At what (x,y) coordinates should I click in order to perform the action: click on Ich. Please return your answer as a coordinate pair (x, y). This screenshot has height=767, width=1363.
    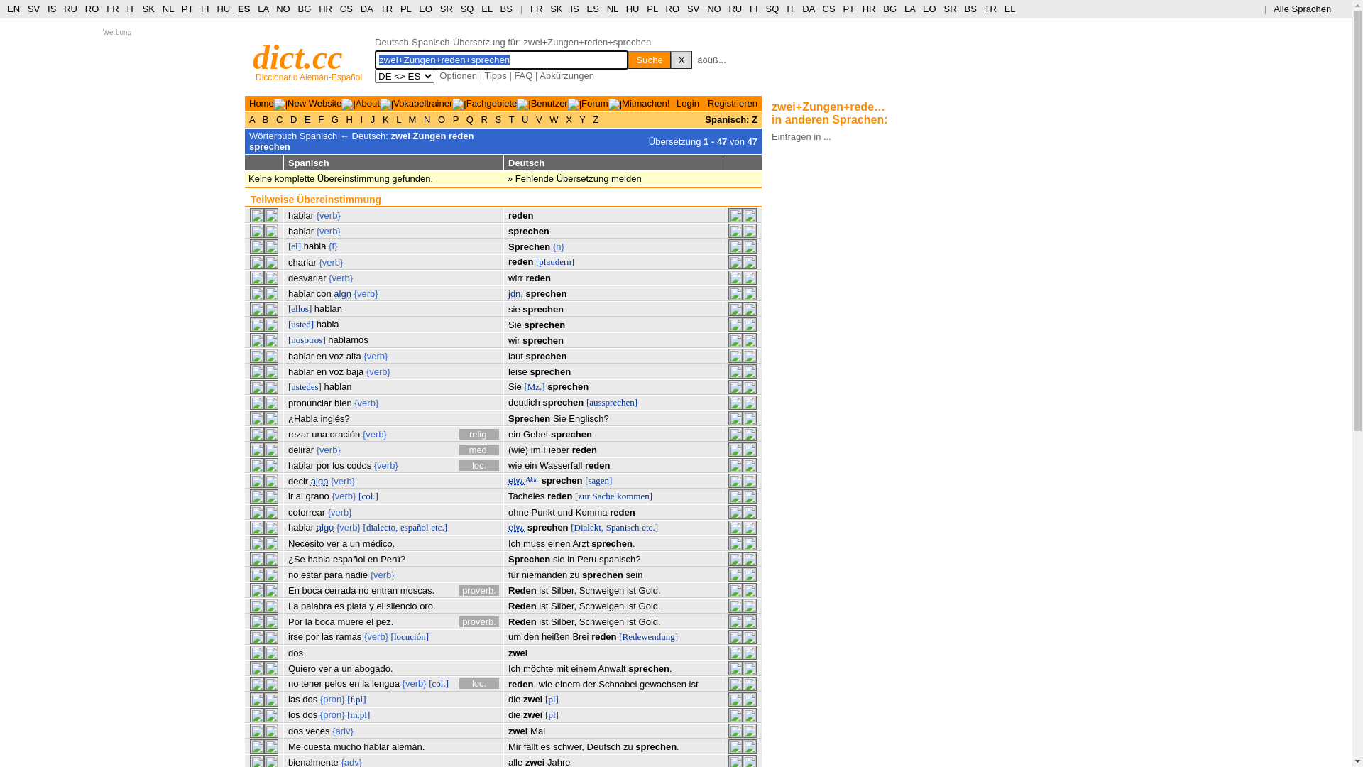
    Looking at the image, I should click on (514, 669).